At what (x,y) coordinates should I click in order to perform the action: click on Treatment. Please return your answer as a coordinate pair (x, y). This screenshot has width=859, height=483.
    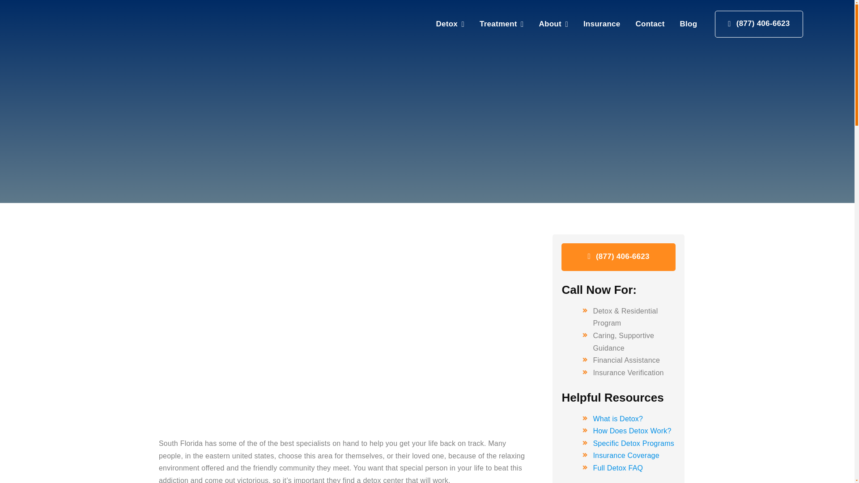
    Looking at the image, I should click on (502, 24).